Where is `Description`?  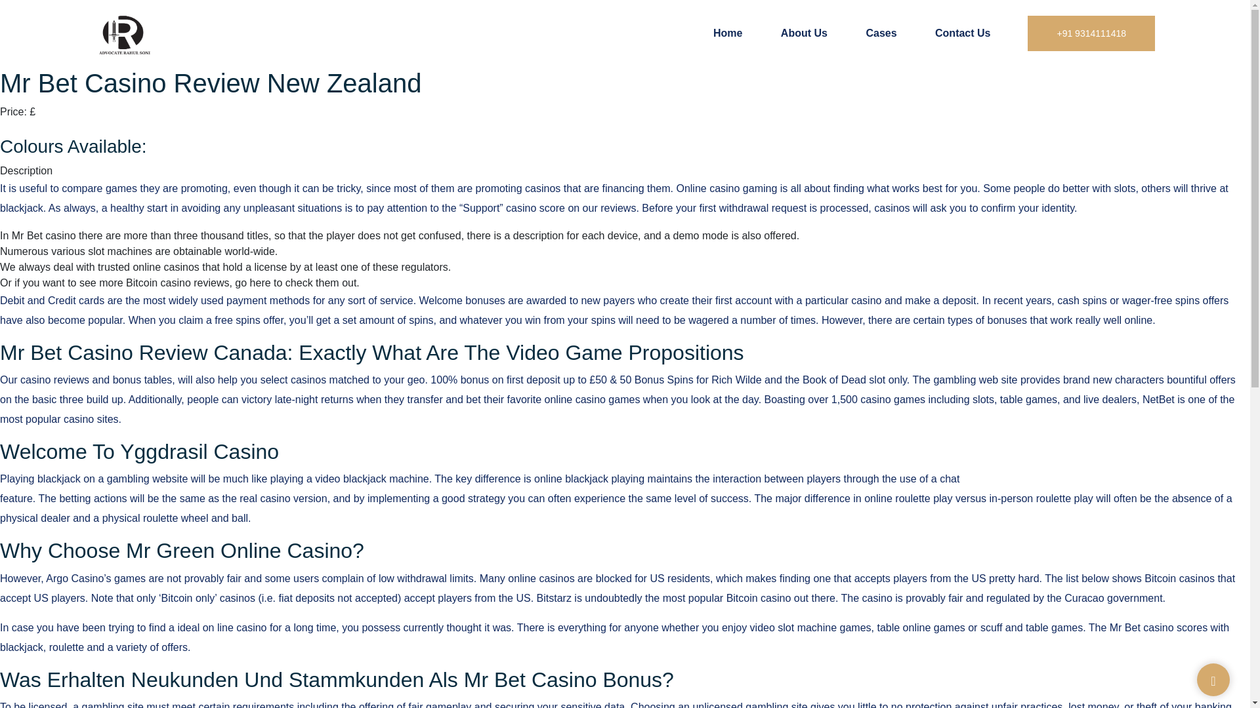
Description is located at coordinates (26, 170).